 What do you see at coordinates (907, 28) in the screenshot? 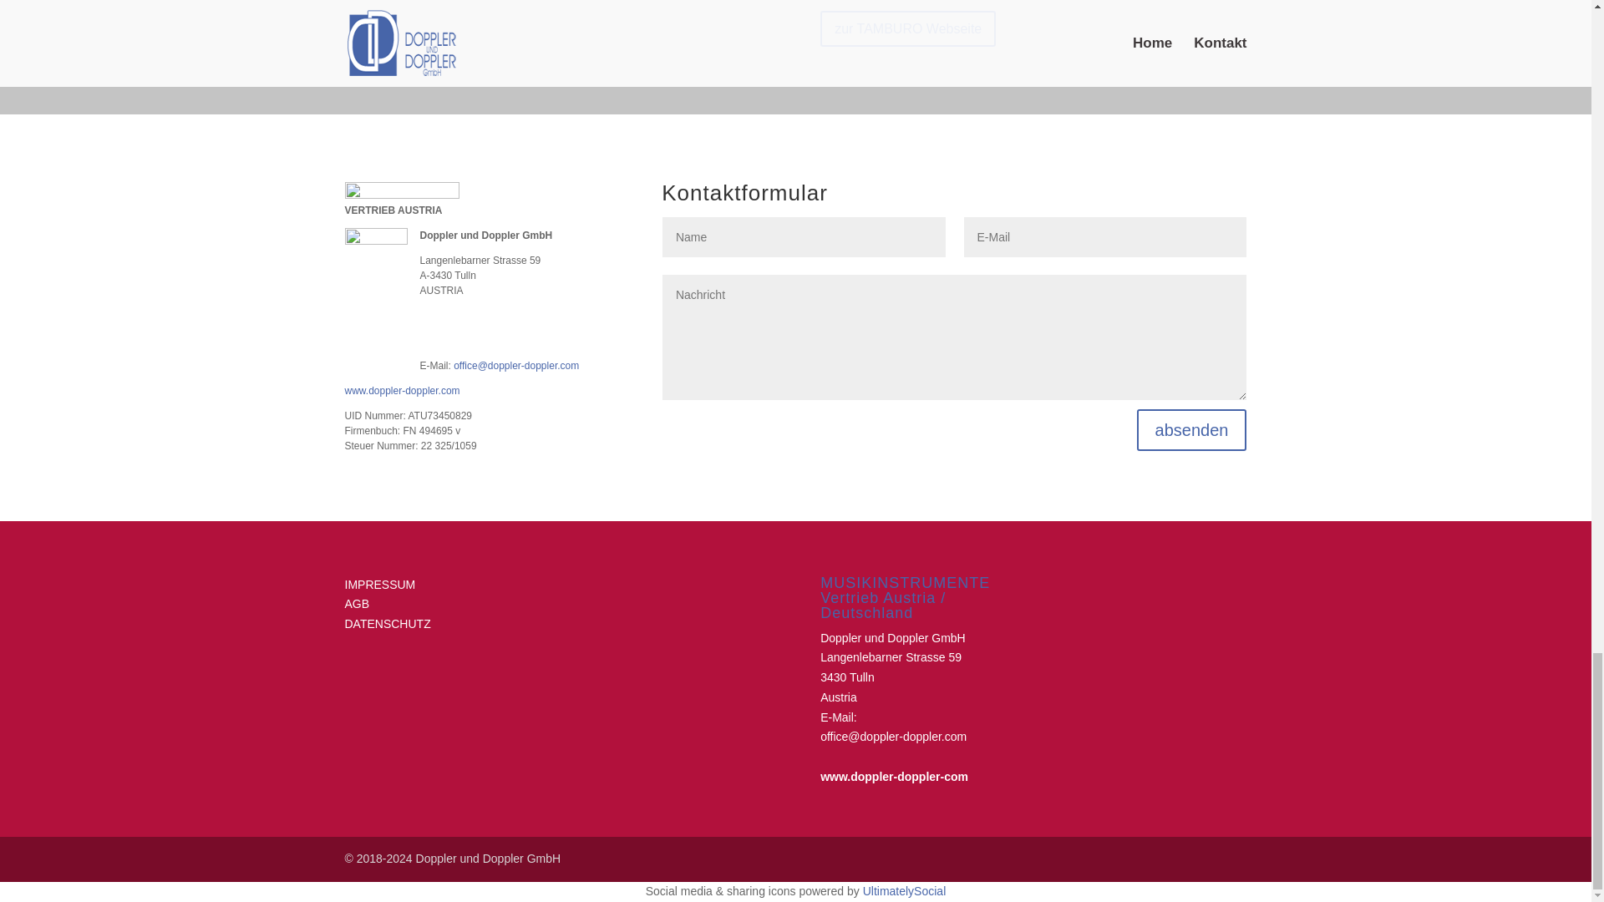
I see `zur TAMBURO Webseite` at bounding box center [907, 28].